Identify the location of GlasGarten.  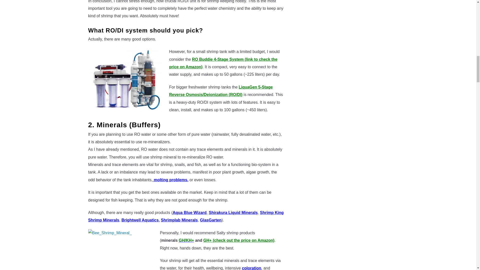
(210, 220).